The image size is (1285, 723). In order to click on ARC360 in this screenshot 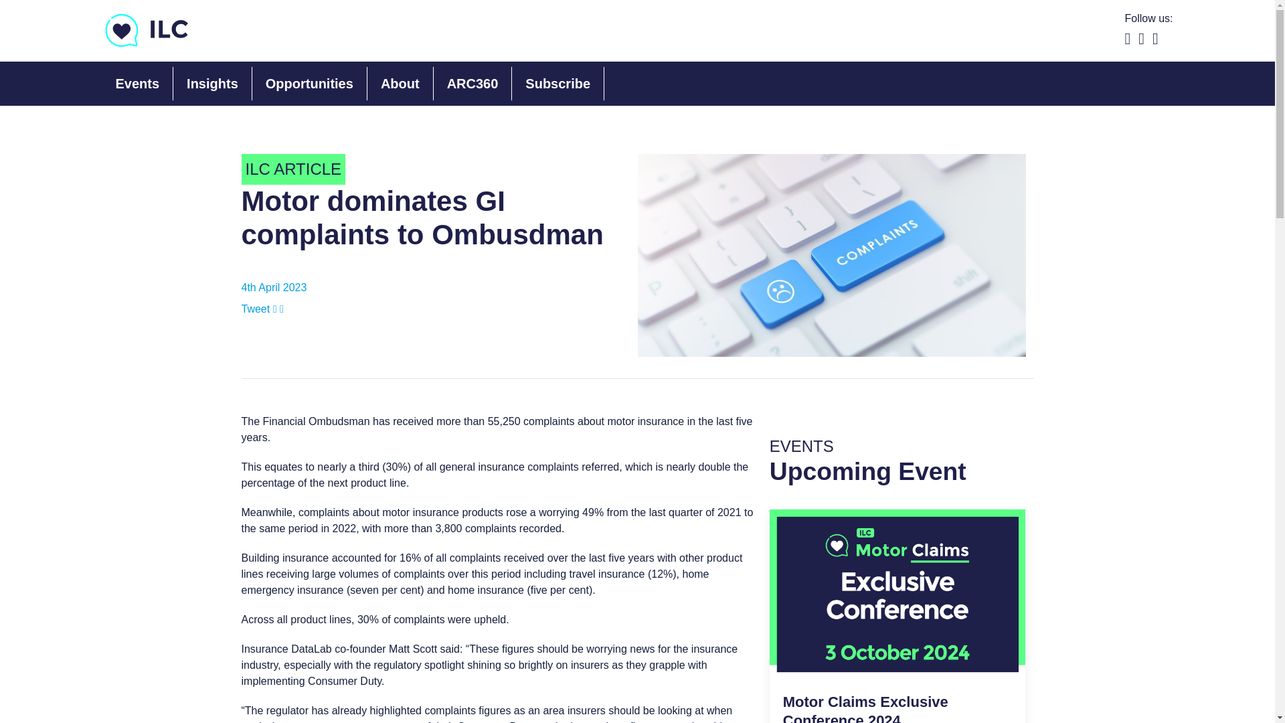, I will do `click(257, 308)`.